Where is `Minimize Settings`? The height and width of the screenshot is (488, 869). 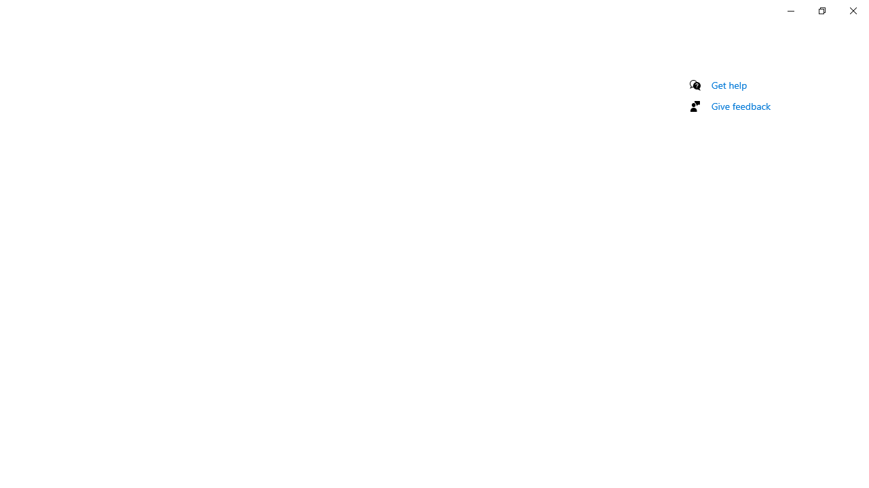 Minimize Settings is located at coordinates (790, 11).